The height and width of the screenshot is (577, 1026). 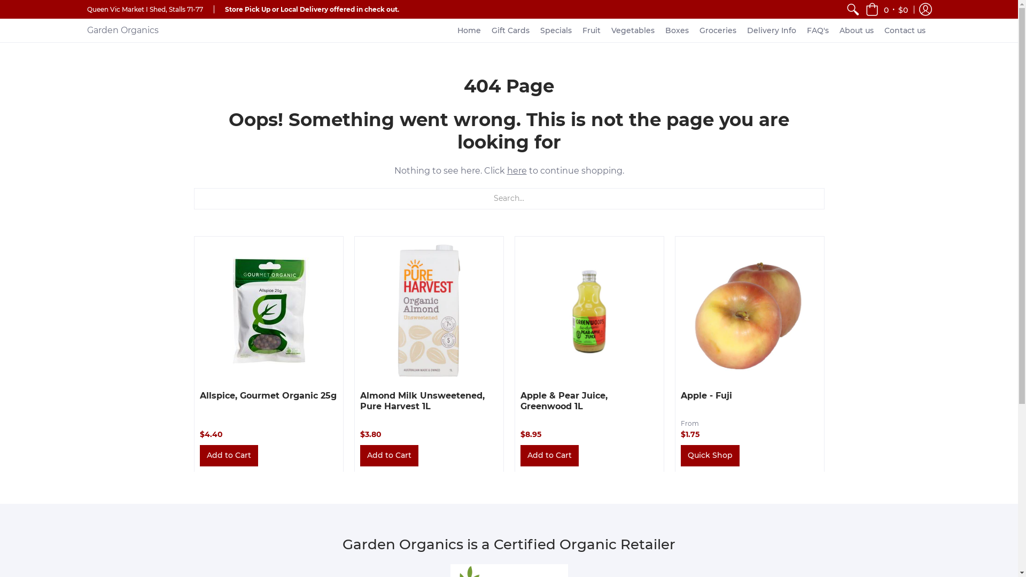 What do you see at coordinates (718, 30) in the screenshot?
I see `Groceries` at bounding box center [718, 30].